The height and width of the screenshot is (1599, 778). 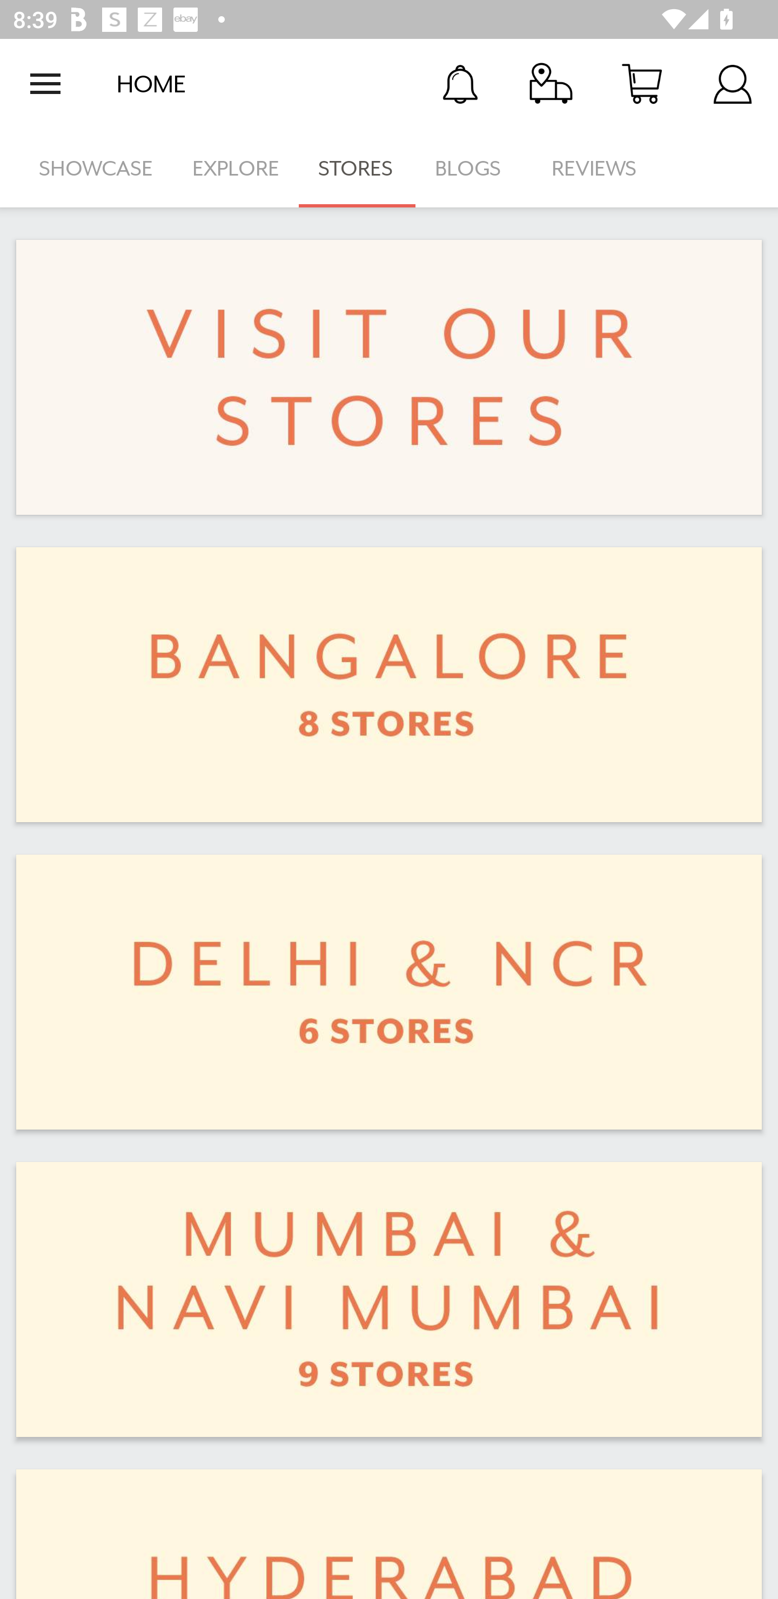 What do you see at coordinates (594, 169) in the screenshot?
I see `REVIEWS` at bounding box center [594, 169].